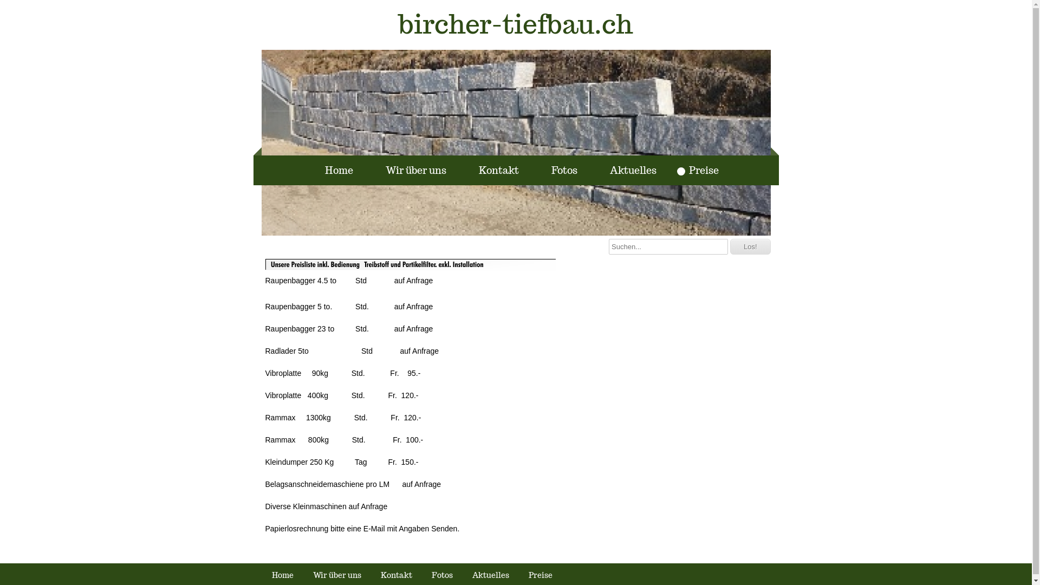 Image resolution: width=1040 pixels, height=585 pixels. Describe the element at coordinates (698, 170) in the screenshot. I see `Preise` at that location.